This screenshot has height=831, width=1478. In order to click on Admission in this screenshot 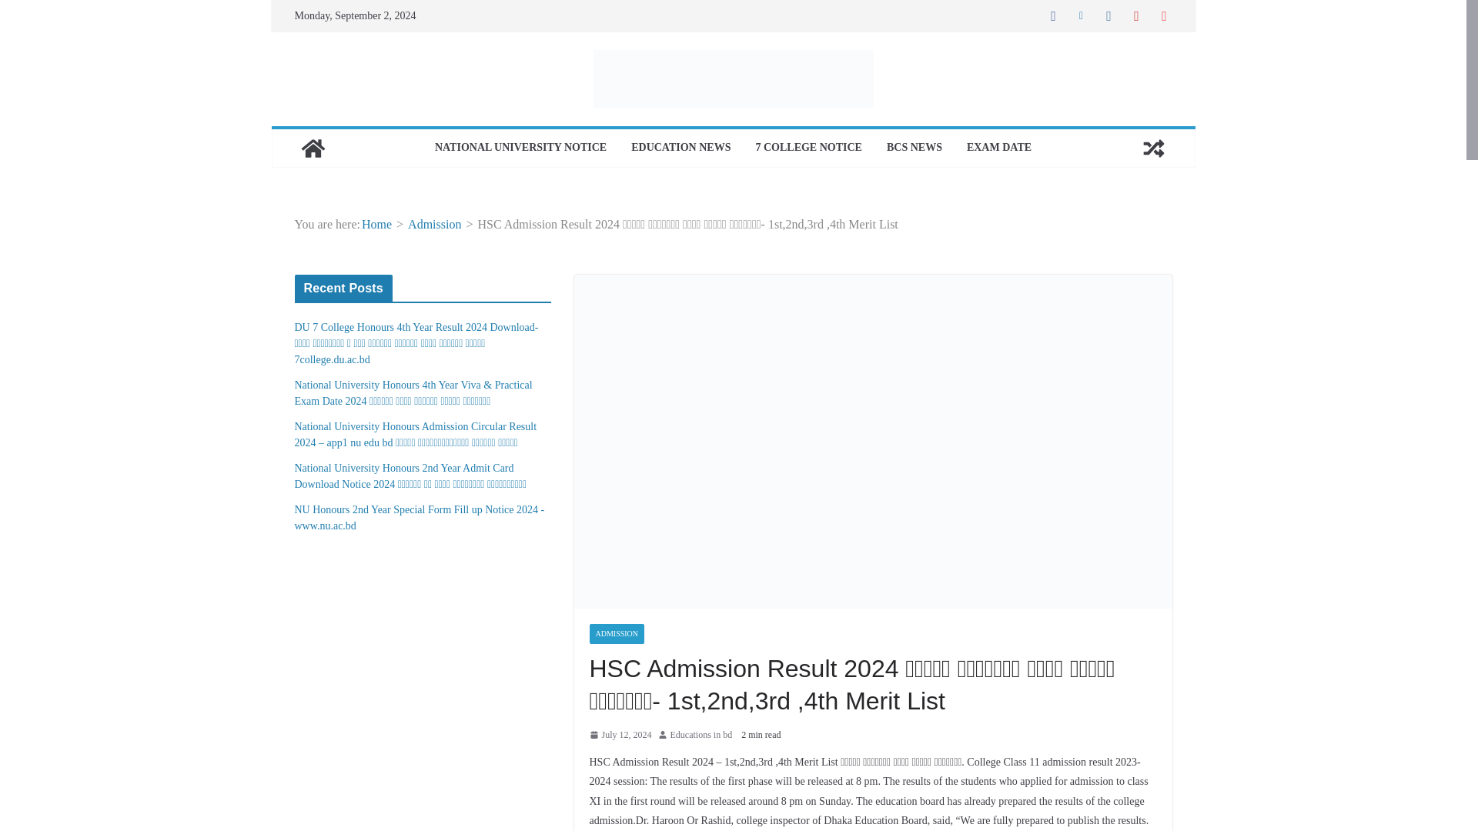, I will do `click(434, 224)`.